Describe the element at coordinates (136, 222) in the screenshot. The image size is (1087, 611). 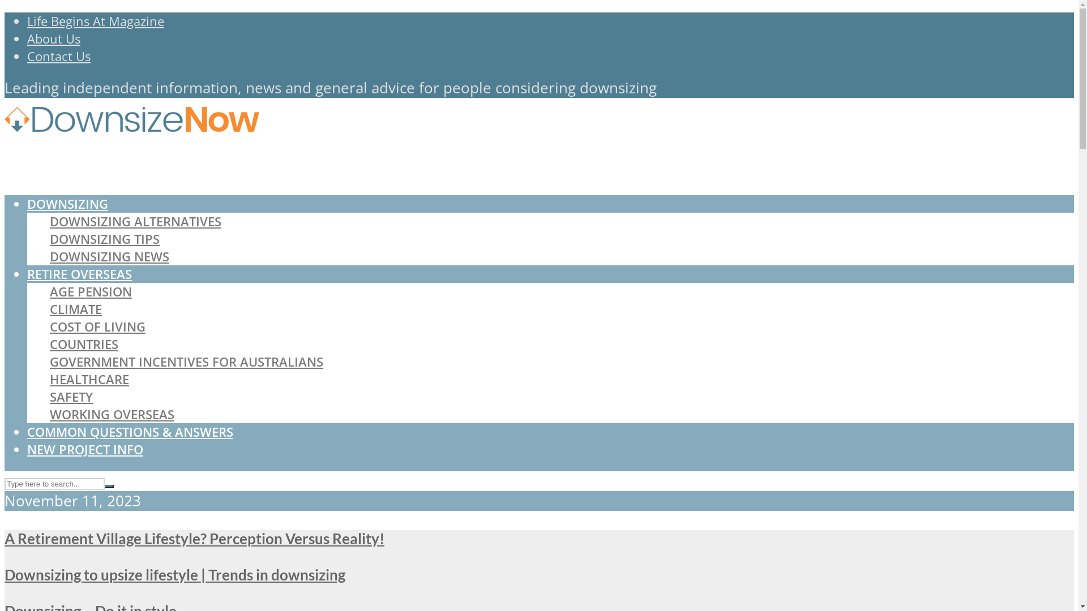
I see `DOWNSIZING ALTERNATIVES` at that location.